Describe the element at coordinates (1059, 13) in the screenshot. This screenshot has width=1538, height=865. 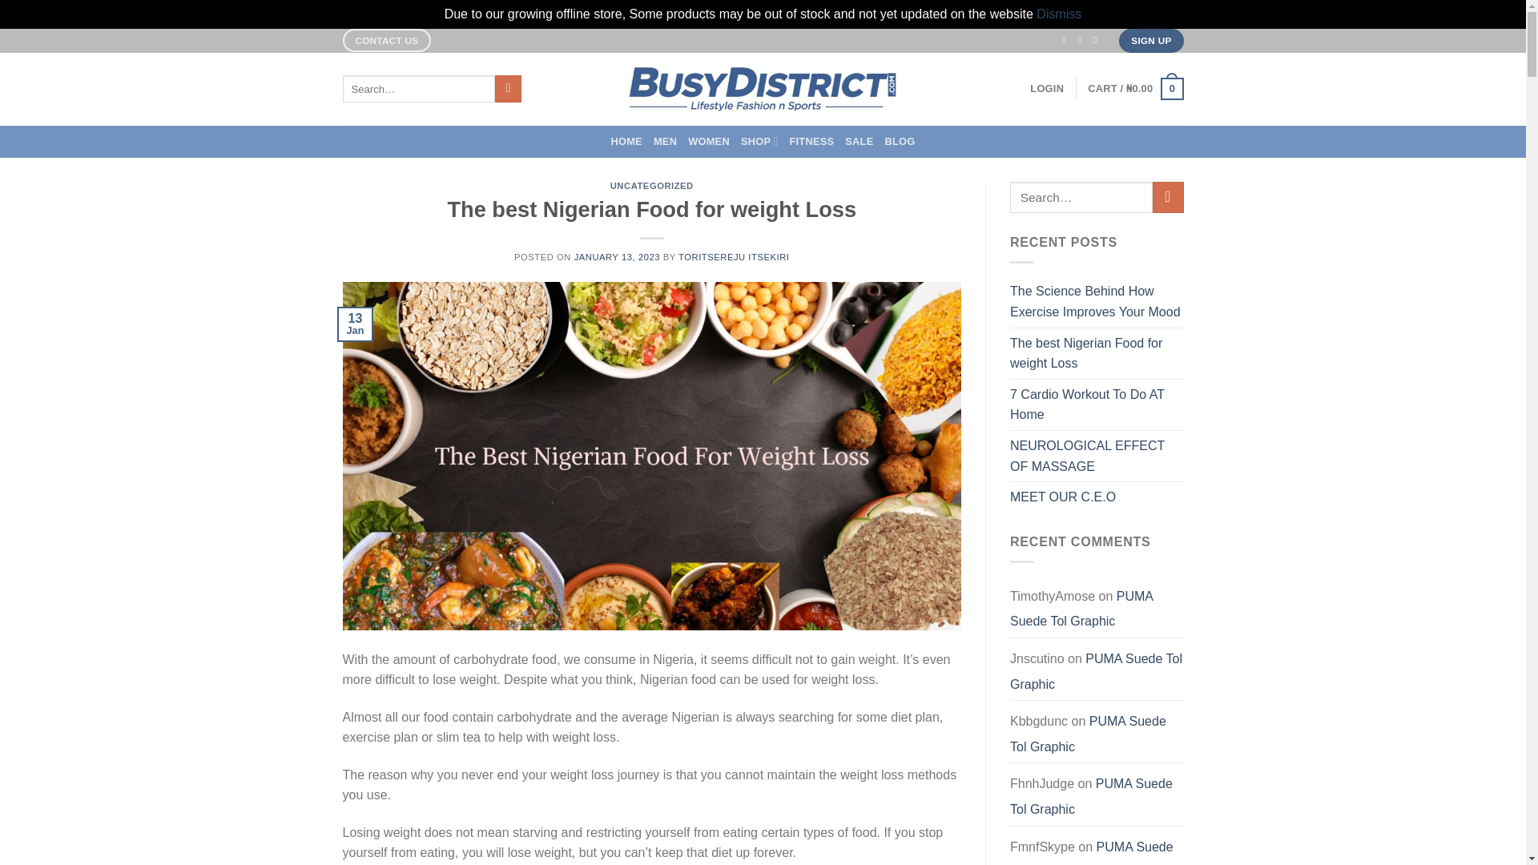
I see `Dismiss` at that location.